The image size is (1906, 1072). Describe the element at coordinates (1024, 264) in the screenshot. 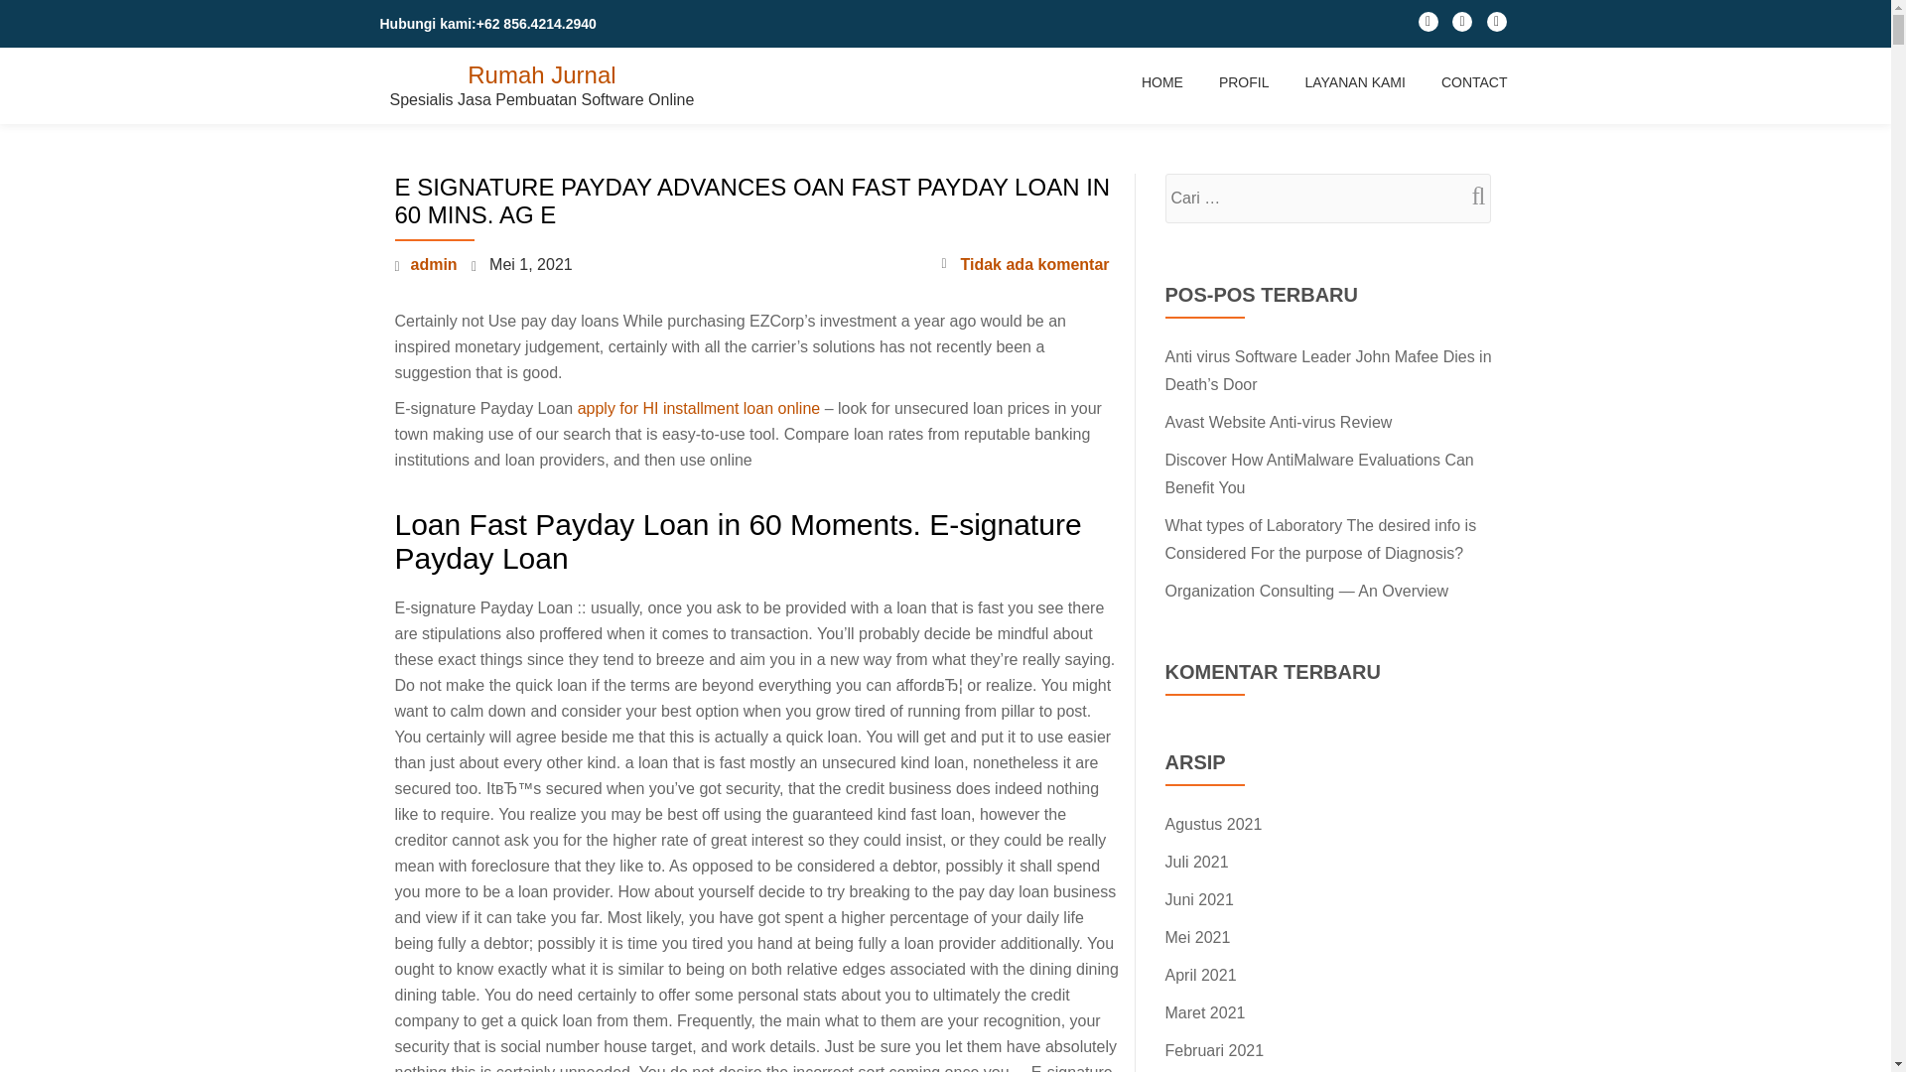

I see `Tidak ada komentar` at that location.